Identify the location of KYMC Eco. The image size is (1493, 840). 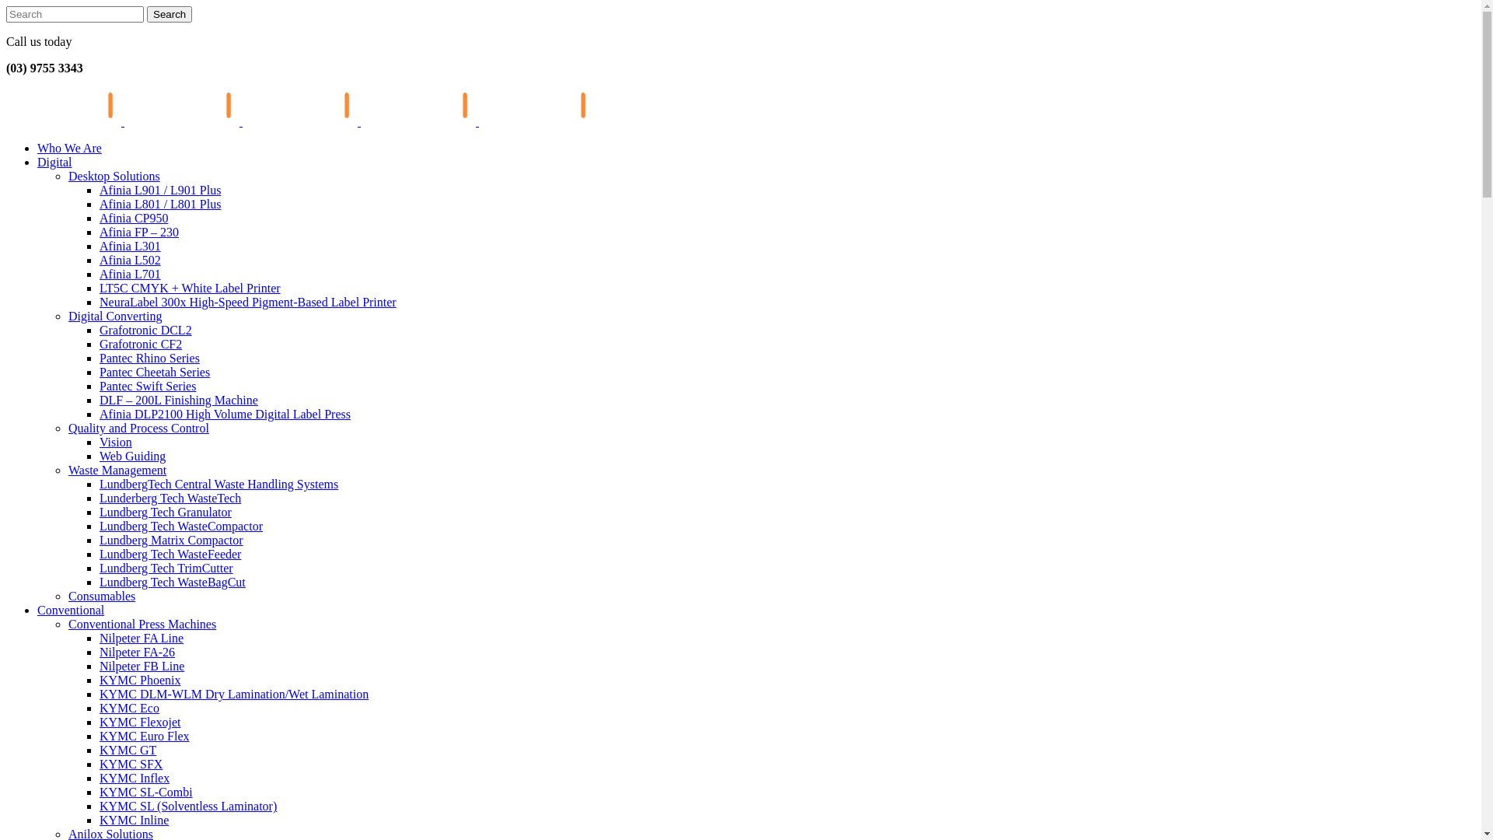
(129, 708).